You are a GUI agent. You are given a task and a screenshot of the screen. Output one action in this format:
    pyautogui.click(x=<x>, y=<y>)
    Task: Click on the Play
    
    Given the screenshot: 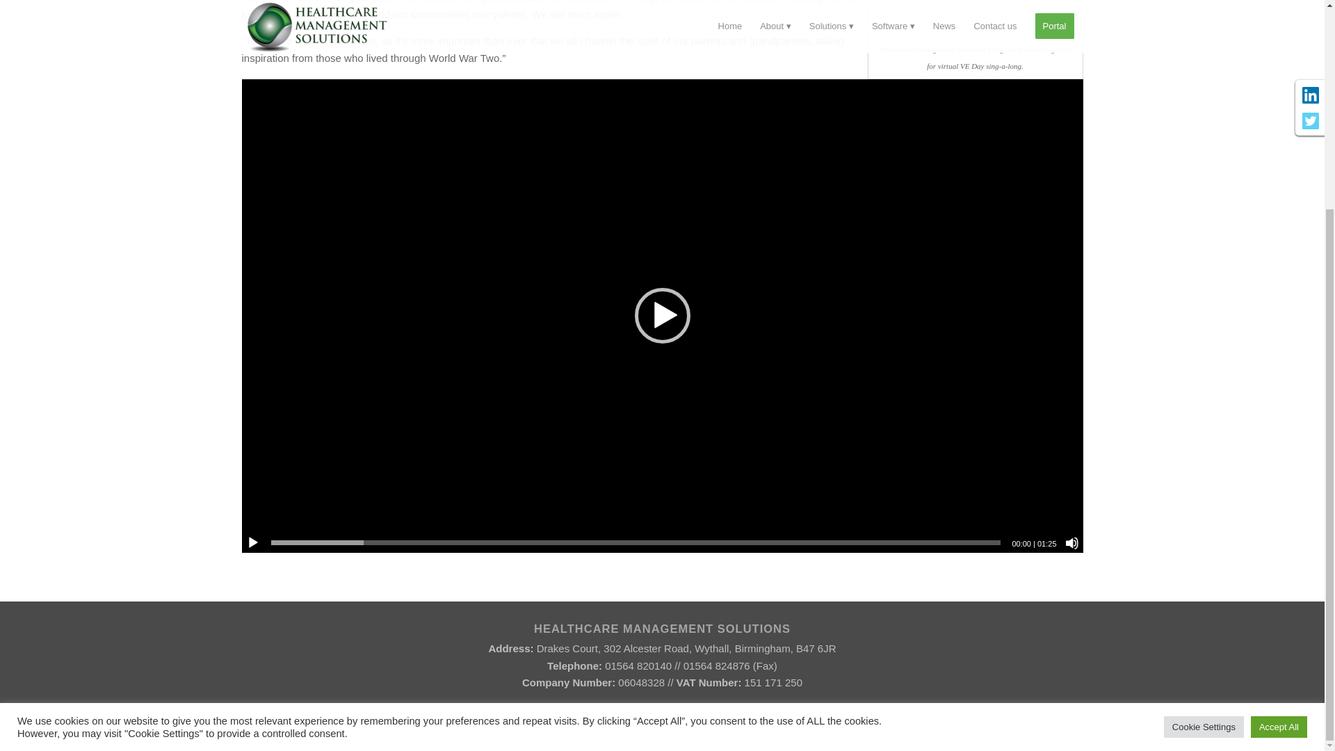 What is the action you would take?
    pyautogui.click(x=253, y=542)
    